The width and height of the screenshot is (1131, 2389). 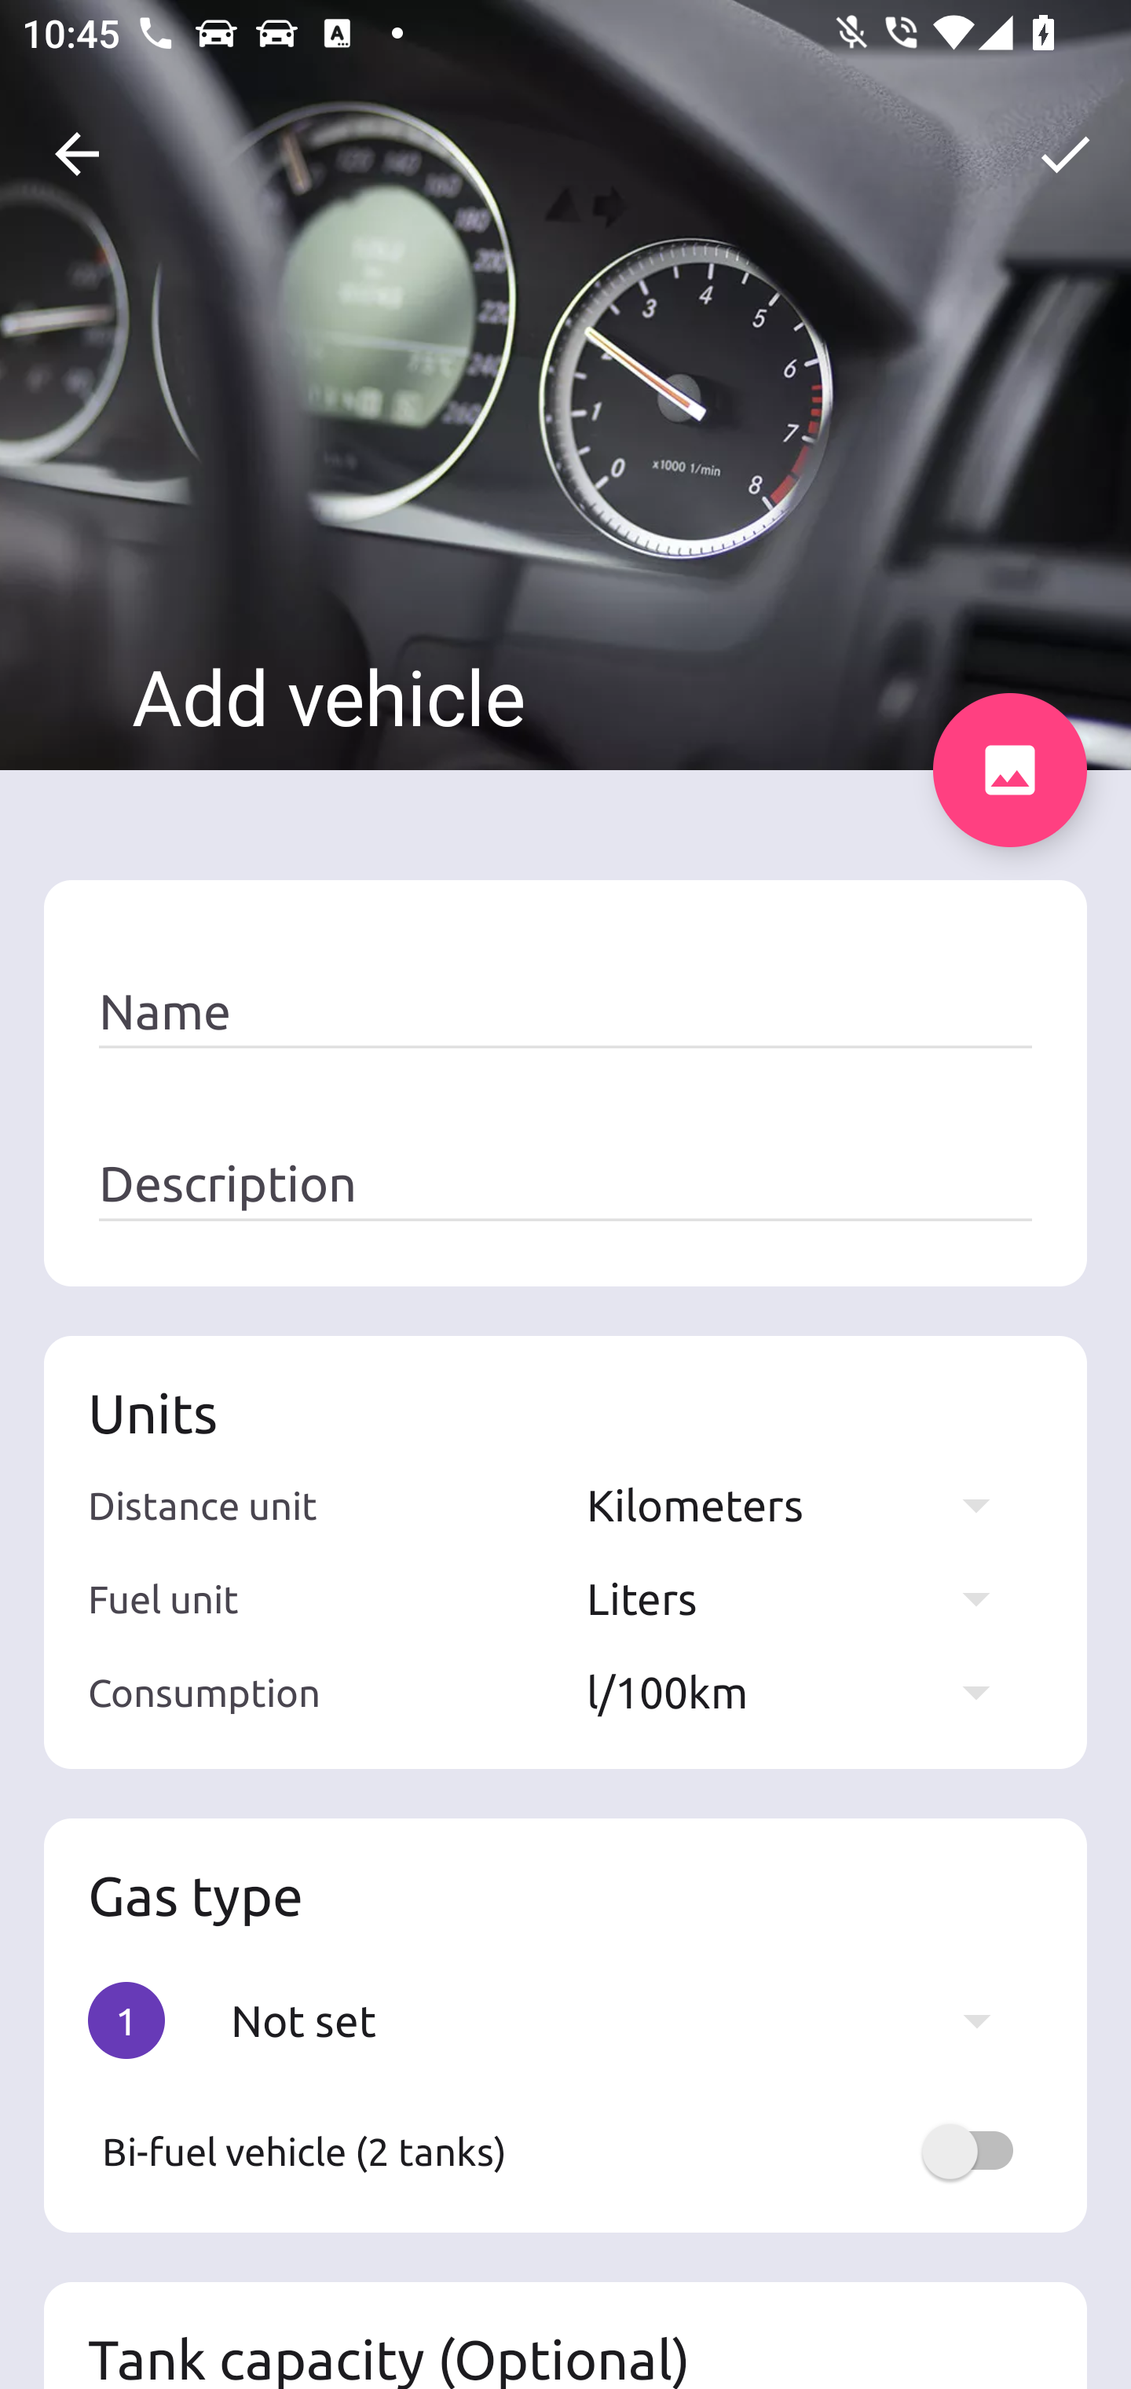 What do you see at coordinates (77, 154) in the screenshot?
I see `Navigate up` at bounding box center [77, 154].